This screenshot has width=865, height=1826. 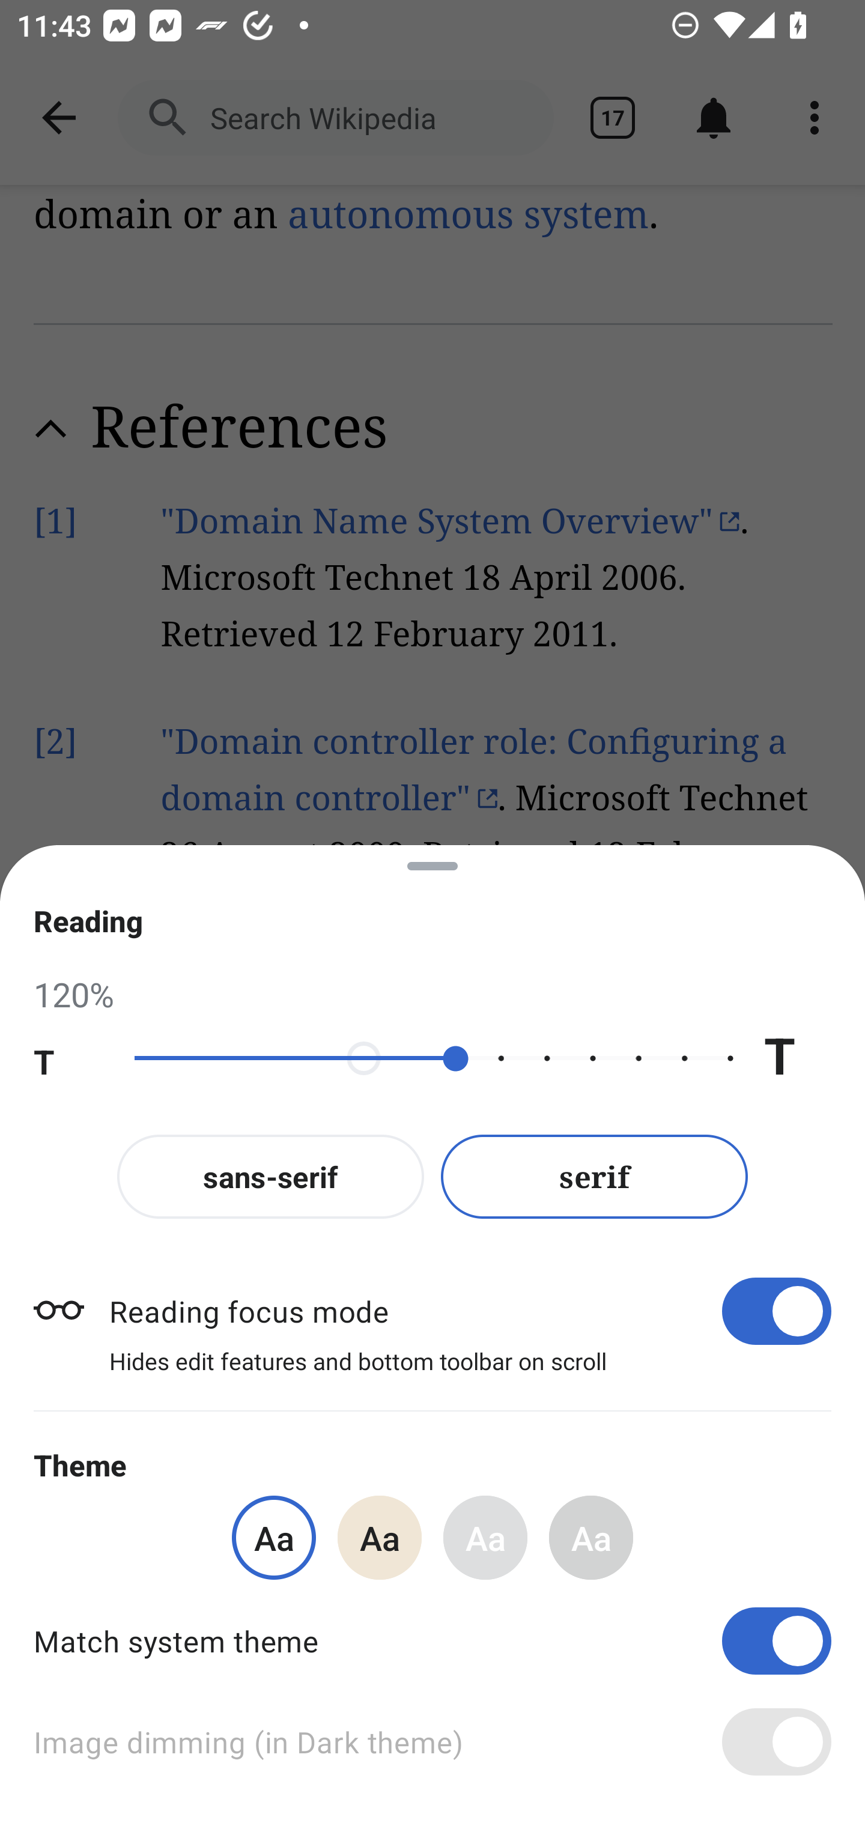 What do you see at coordinates (270, 1176) in the screenshot?
I see `sans-serif` at bounding box center [270, 1176].